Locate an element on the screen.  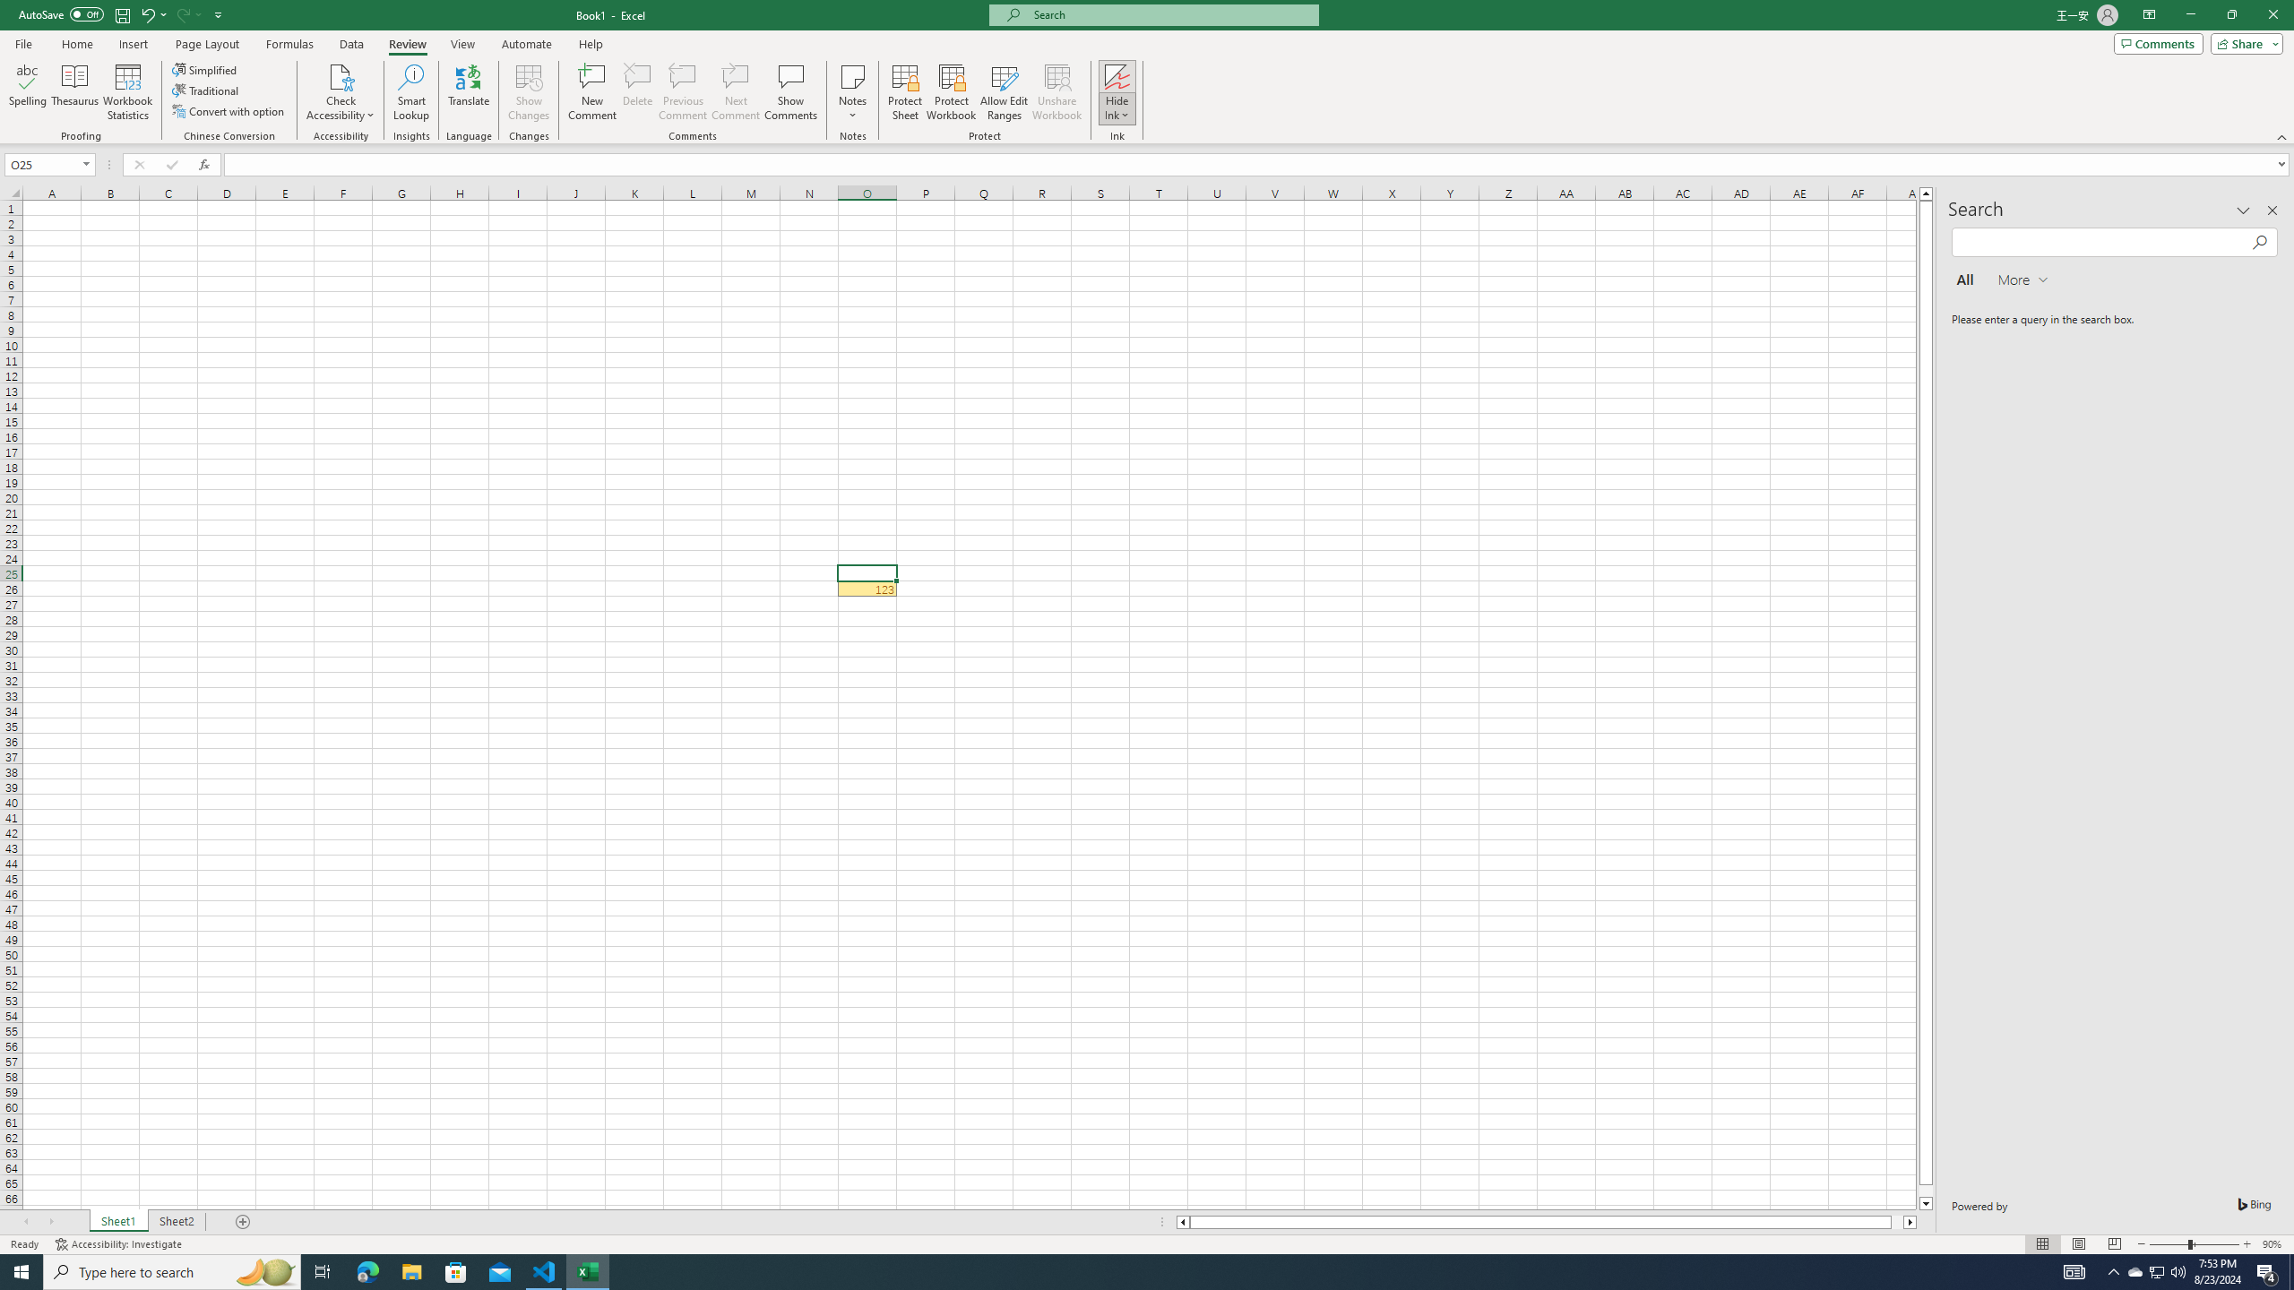
Name Box is located at coordinates (43, 165).